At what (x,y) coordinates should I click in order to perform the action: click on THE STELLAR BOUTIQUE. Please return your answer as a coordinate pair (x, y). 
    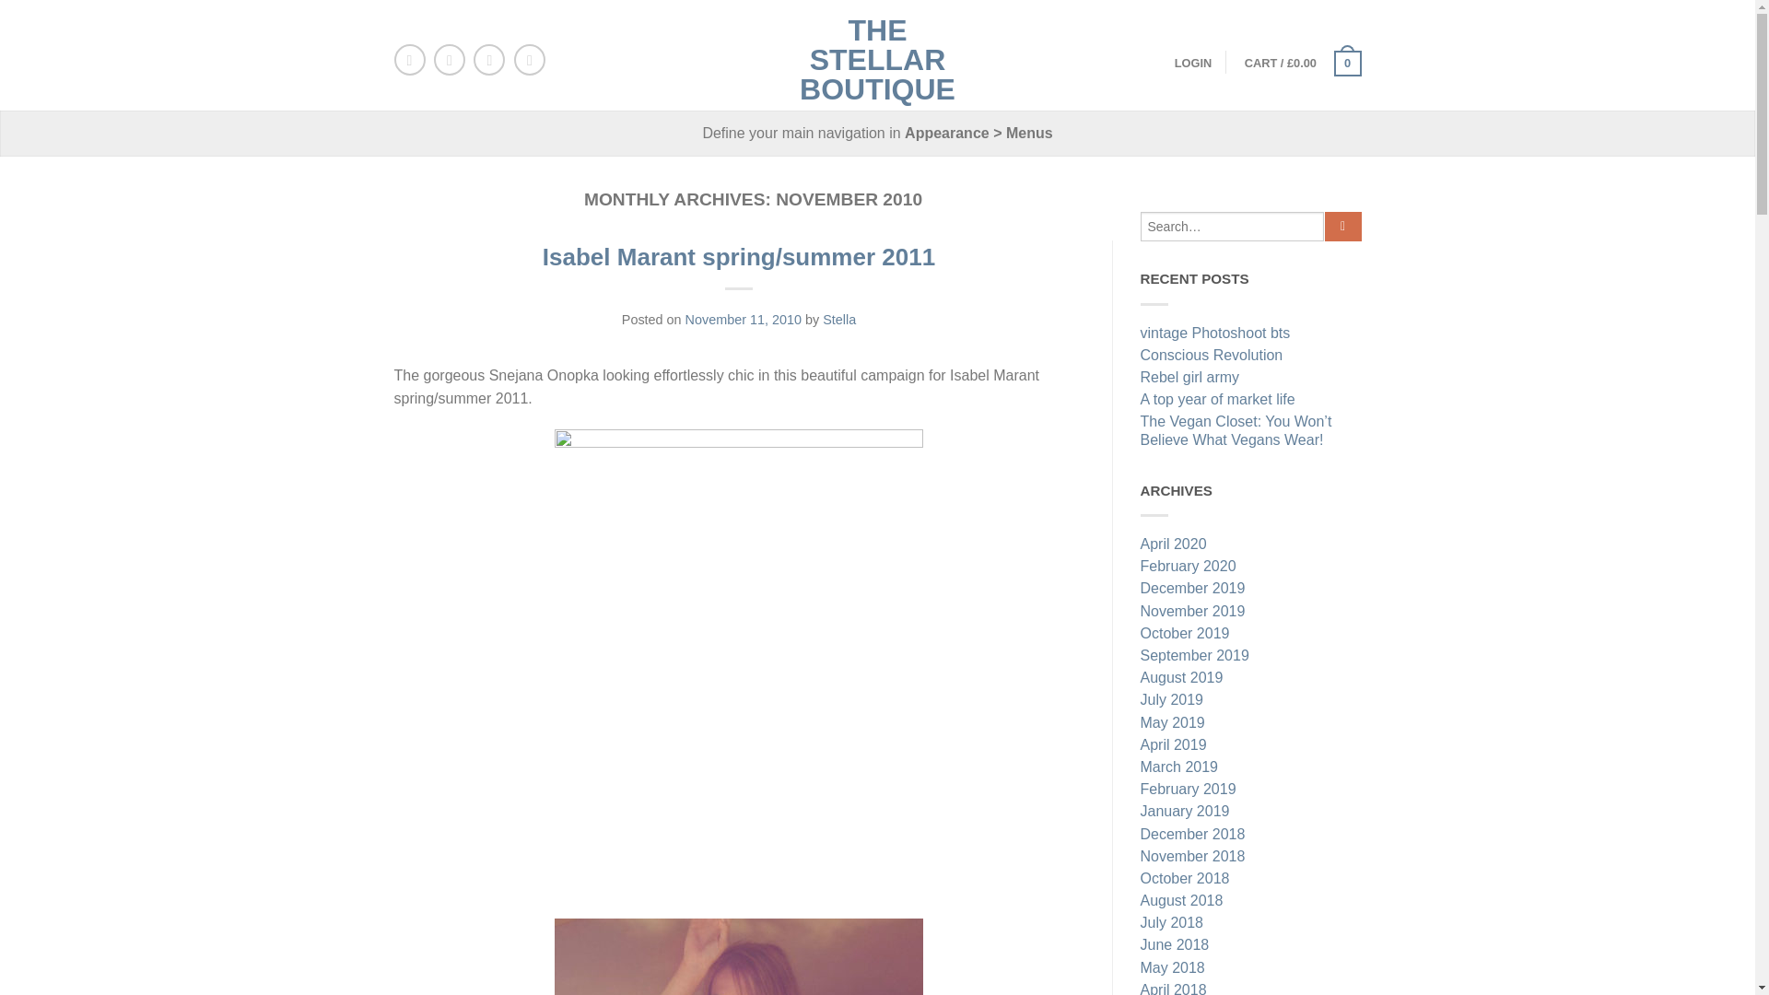
    Looking at the image, I should click on (877, 55).